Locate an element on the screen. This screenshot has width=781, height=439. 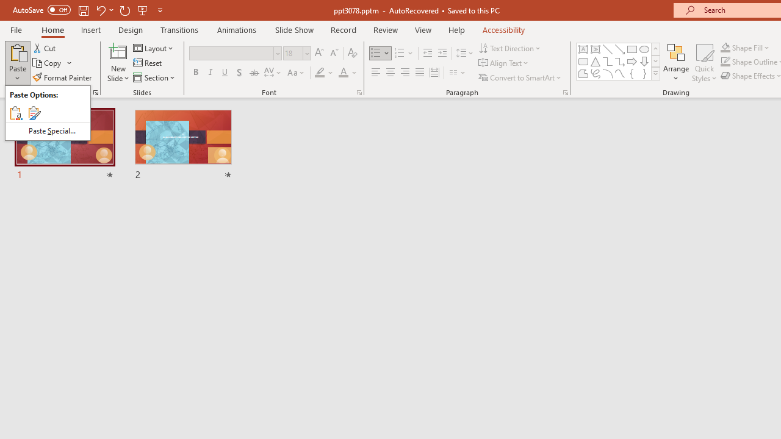
Line Spacing is located at coordinates (465, 54).